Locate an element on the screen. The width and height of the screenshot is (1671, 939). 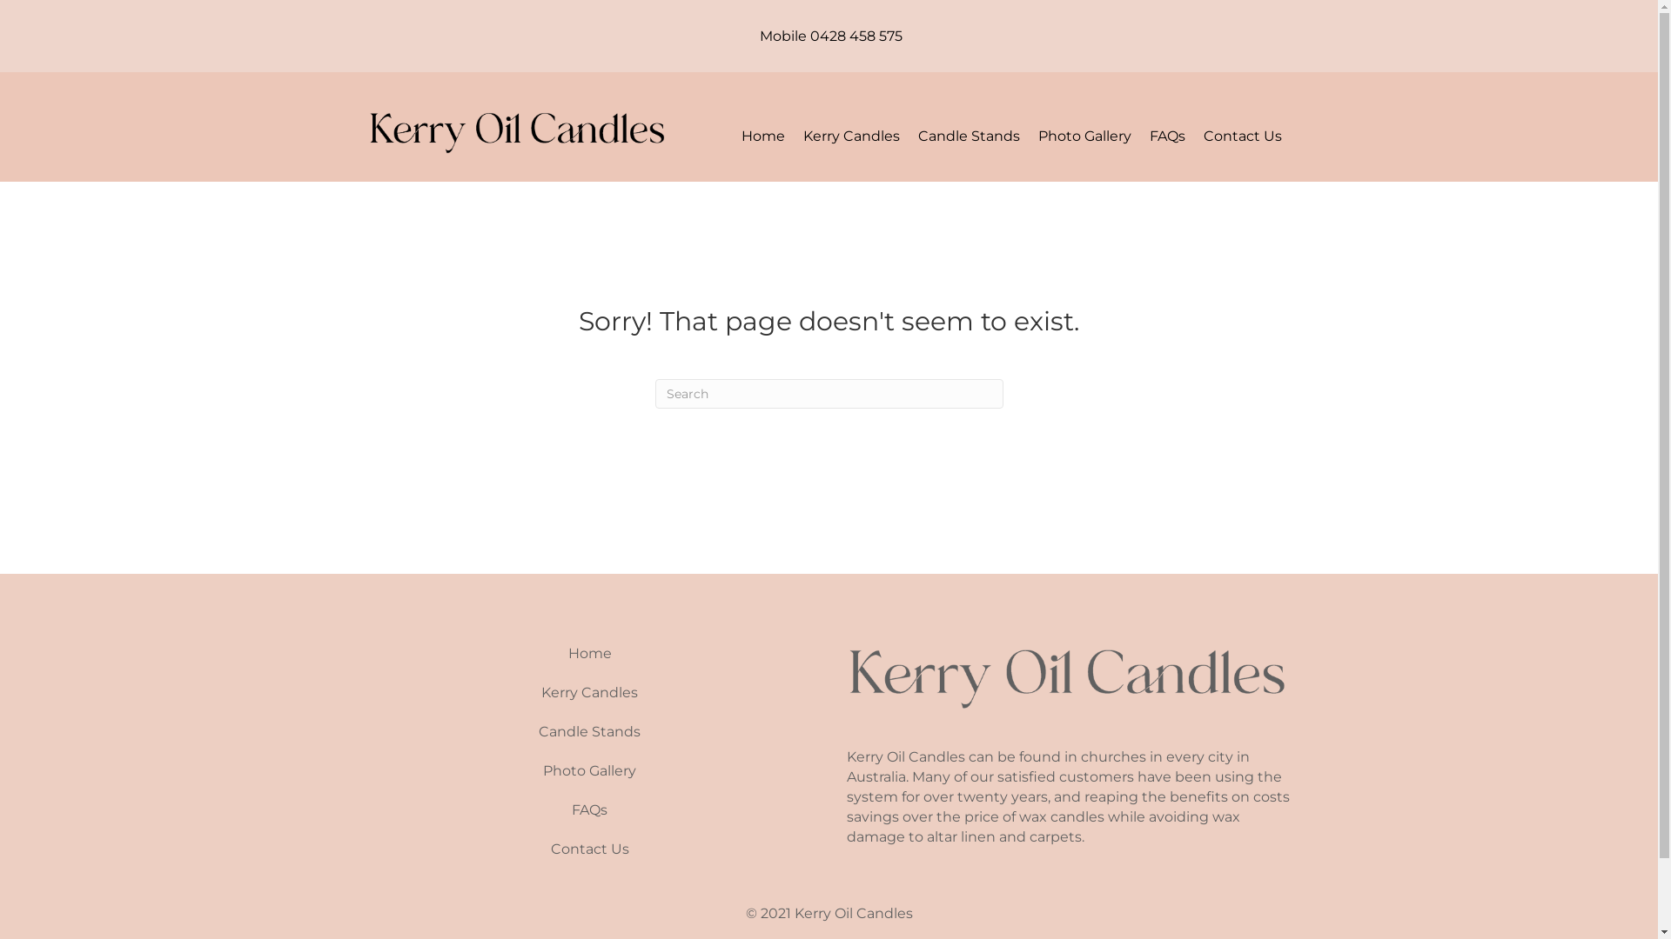
Kerry-Oil-Candles-and-stands-logo is located at coordinates (517, 129).